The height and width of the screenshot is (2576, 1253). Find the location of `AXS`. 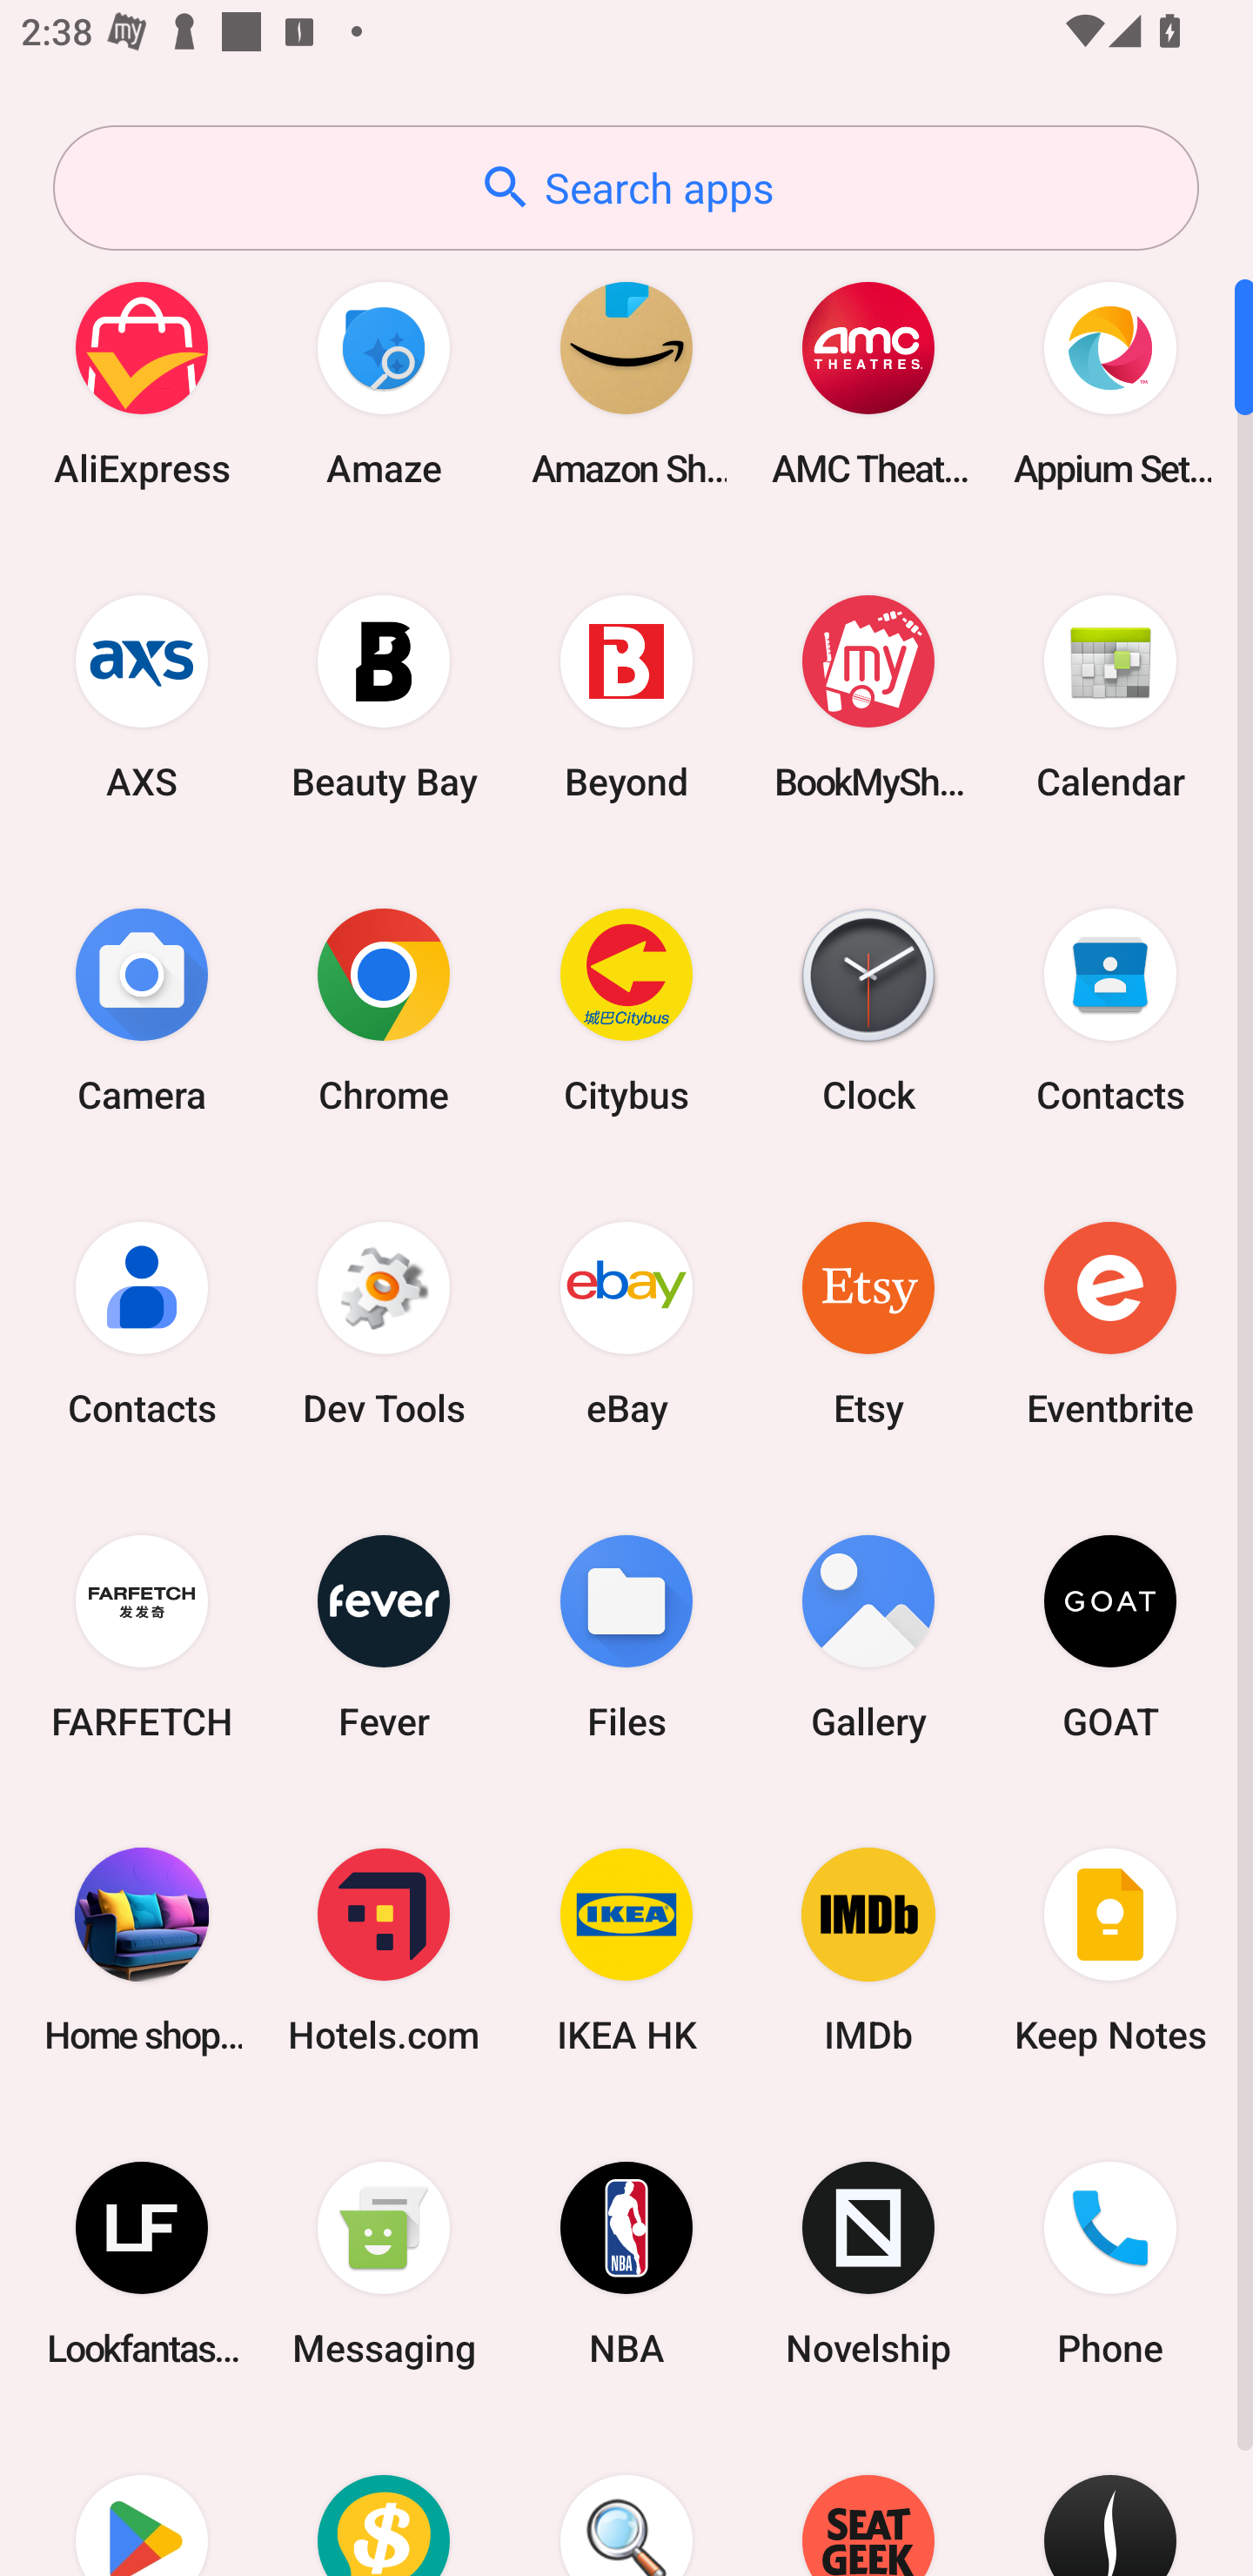

AXS is located at coordinates (142, 696).